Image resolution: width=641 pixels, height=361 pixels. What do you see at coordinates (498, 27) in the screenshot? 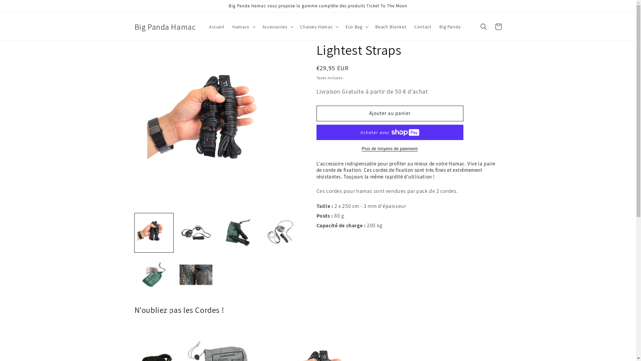
I see `Panier` at bounding box center [498, 27].